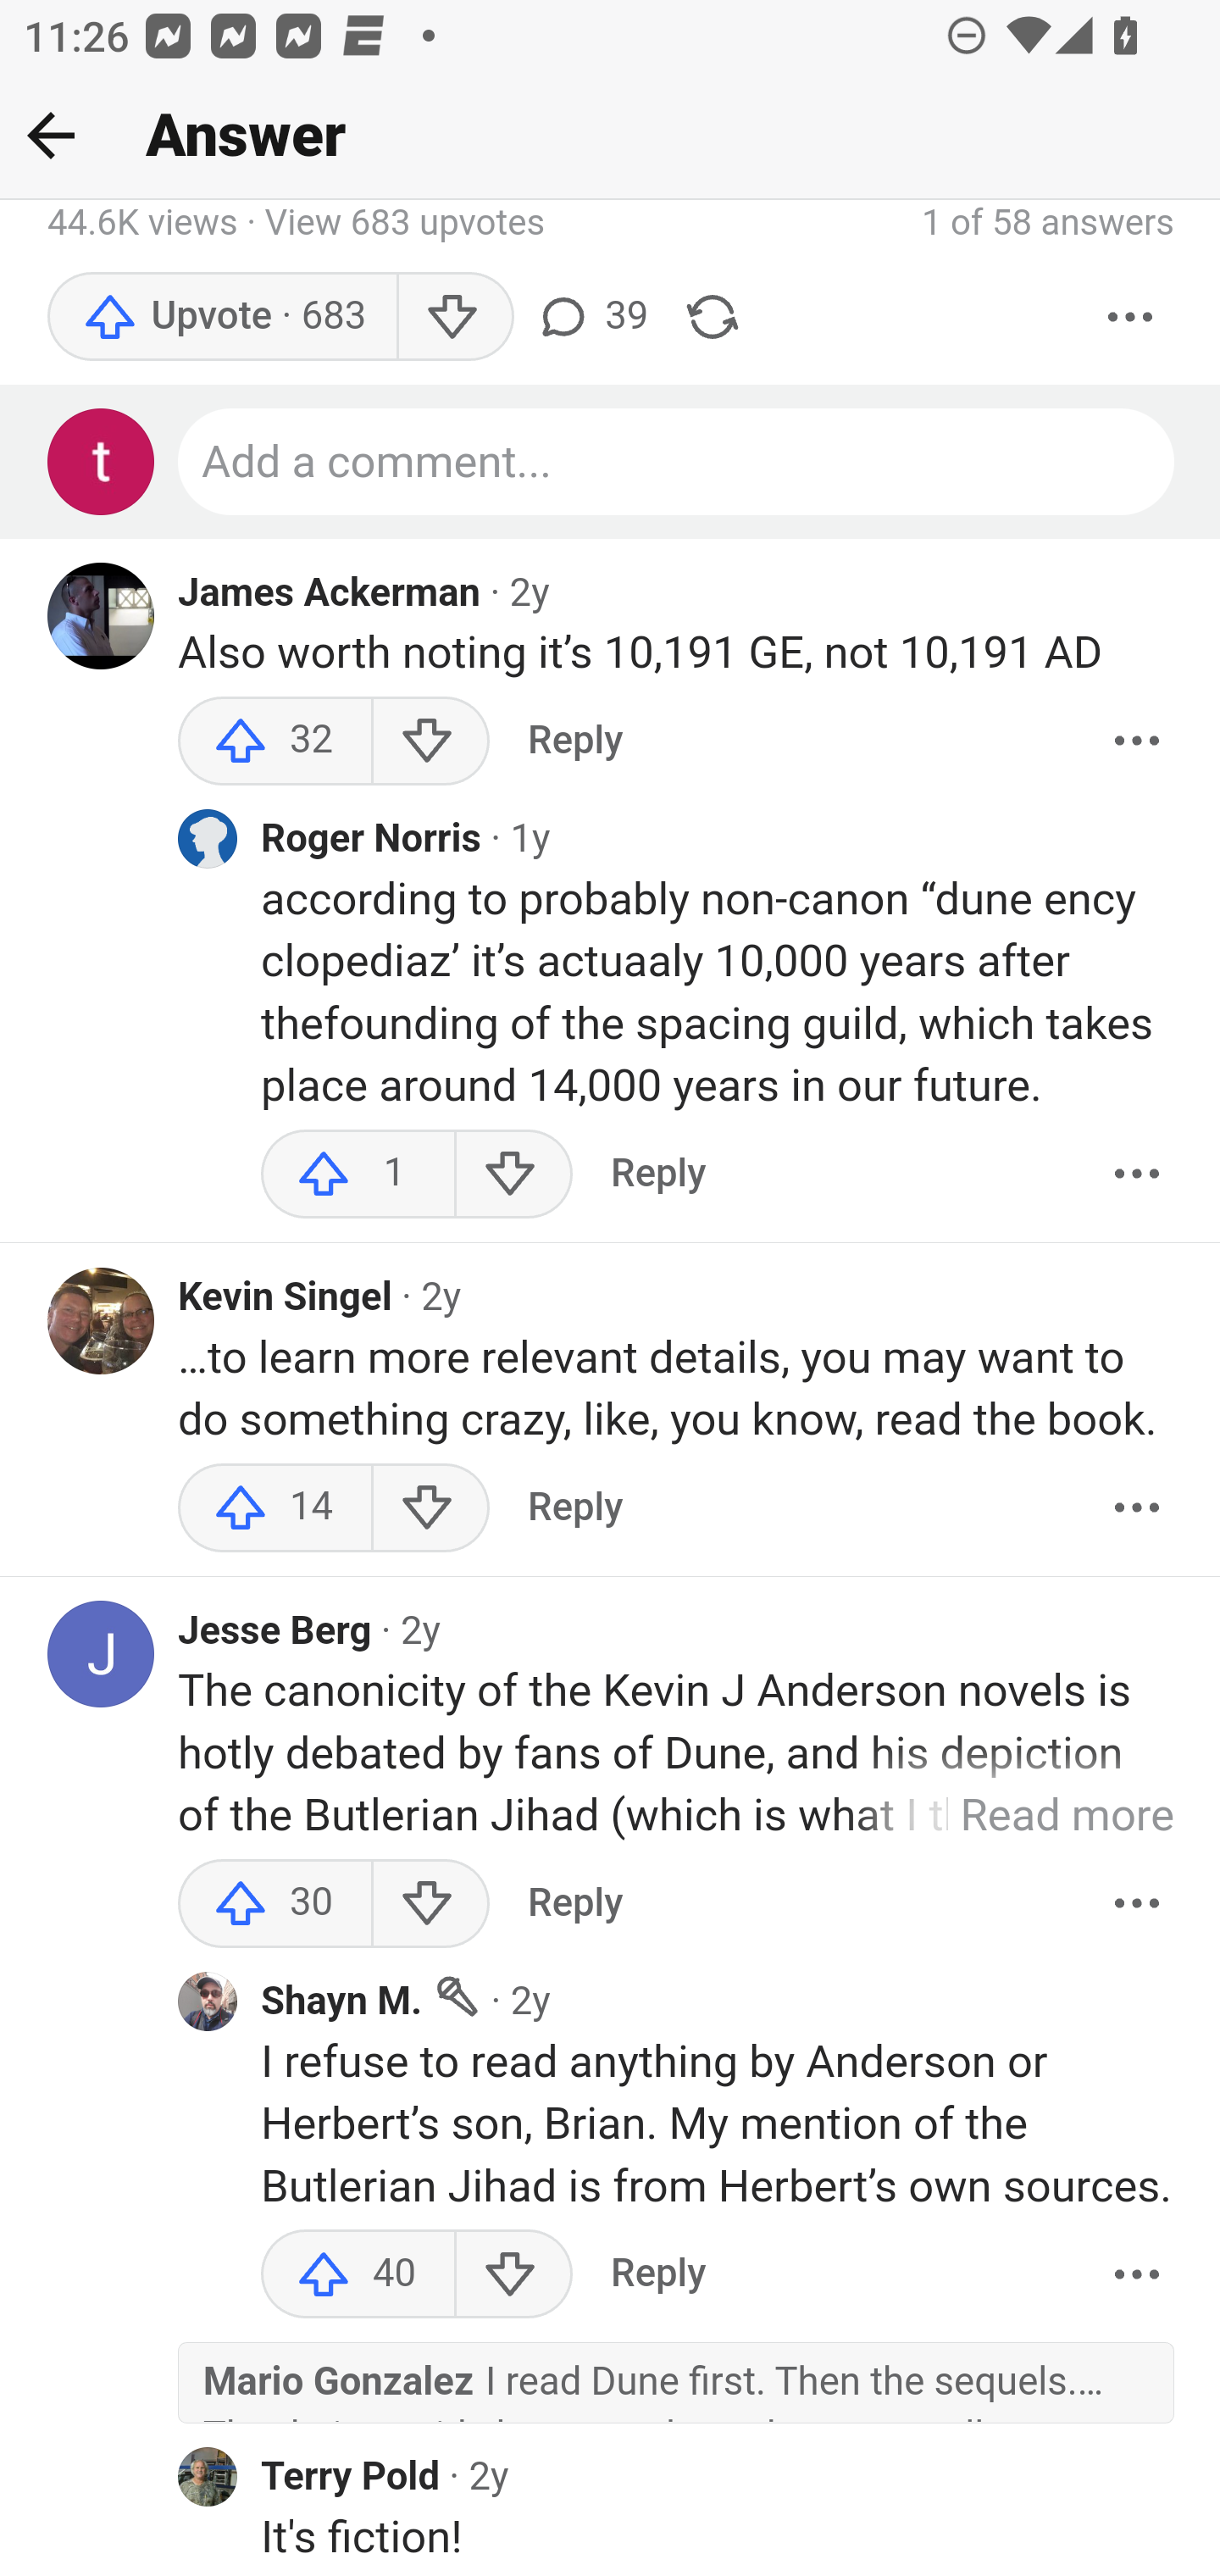 This screenshot has height=2576, width=1220. What do you see at coordinates (1136, 741) in the screenshot?
I see `More` at bounding box center [1136, 741].